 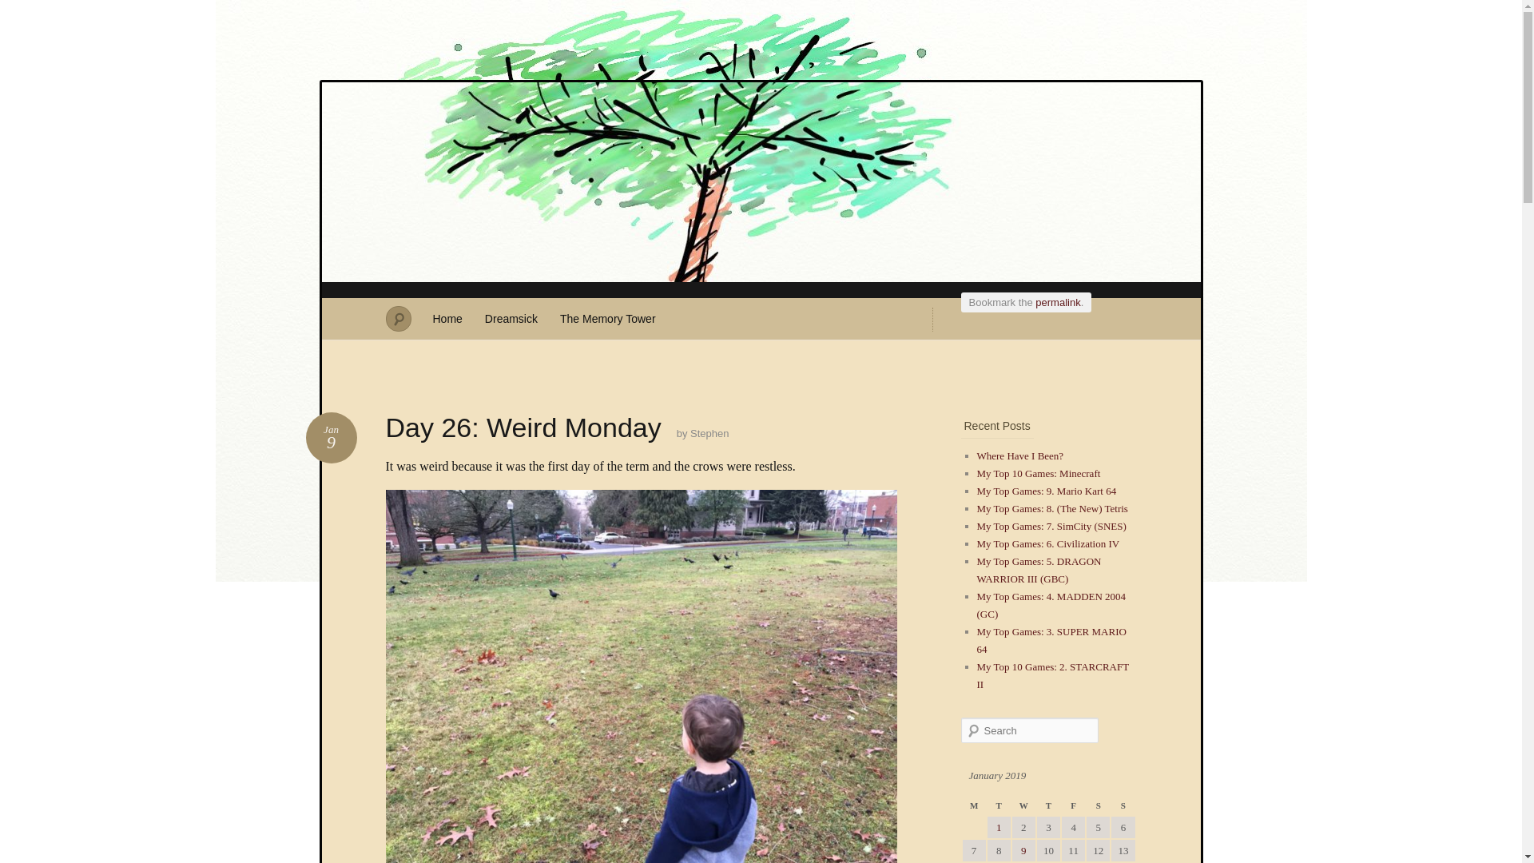 I want to click on The Memory Tower, so click(x=608, y=318).